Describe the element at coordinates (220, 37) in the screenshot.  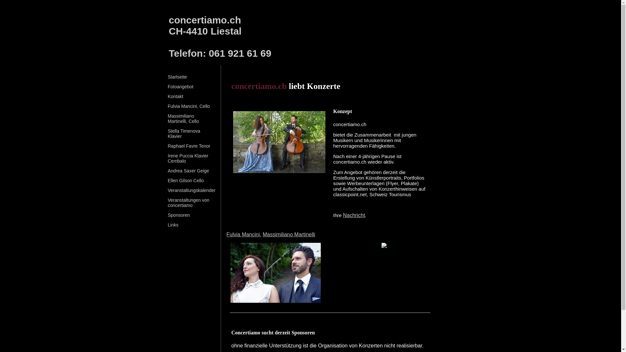
I see `concertiamo.ch
CH-4410 Liestal

Telefon: 061 921 61 69` at that location.